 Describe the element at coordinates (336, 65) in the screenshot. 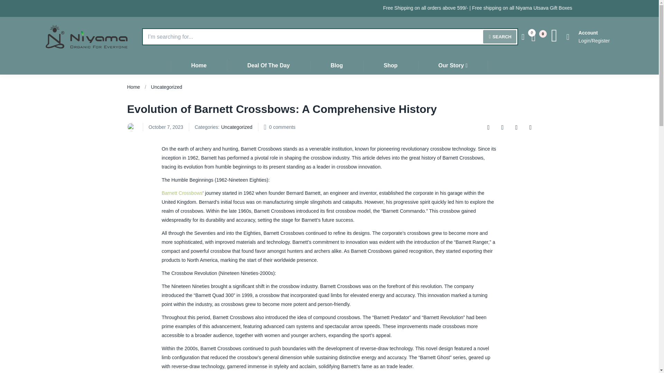

I see `Blog` at that location.